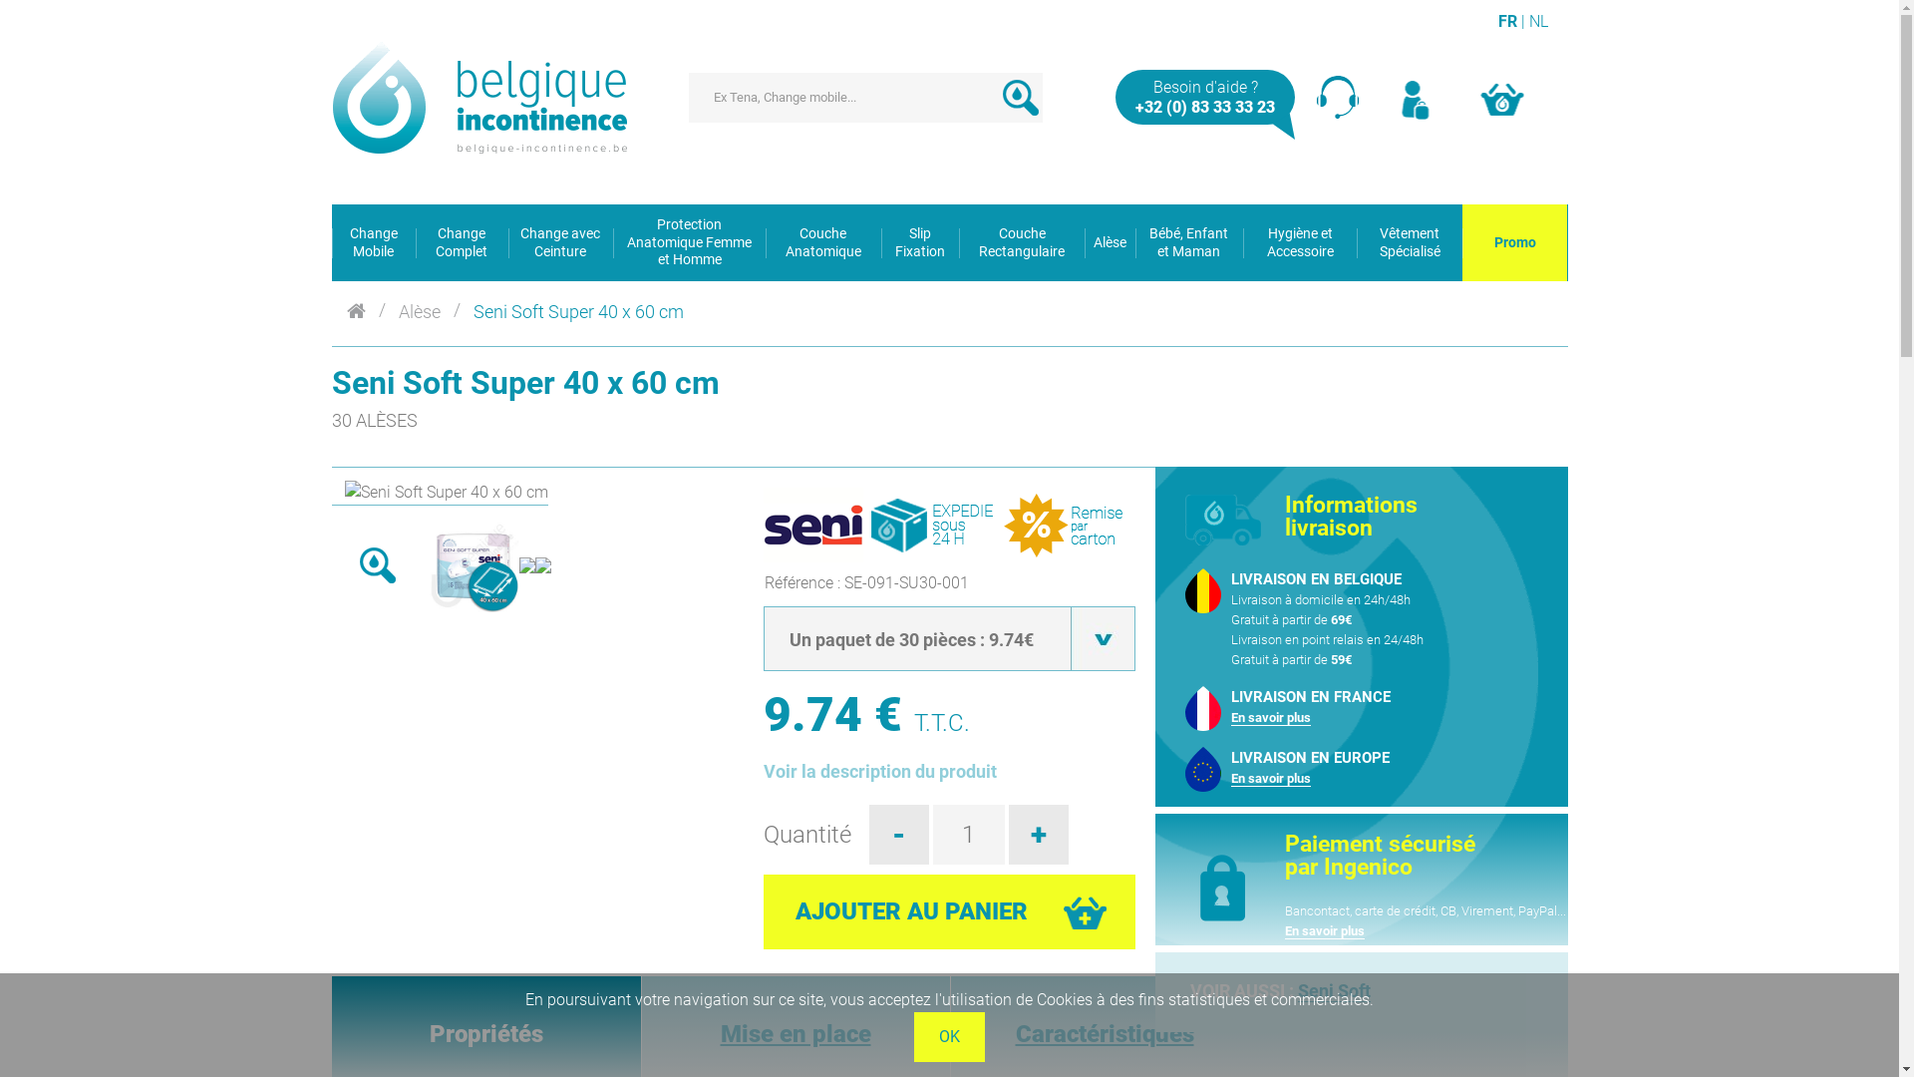 The image size is (1914, 1077). Describe the element at coordinates (949, 1037) in the screenshot. I see `OK` at that location.